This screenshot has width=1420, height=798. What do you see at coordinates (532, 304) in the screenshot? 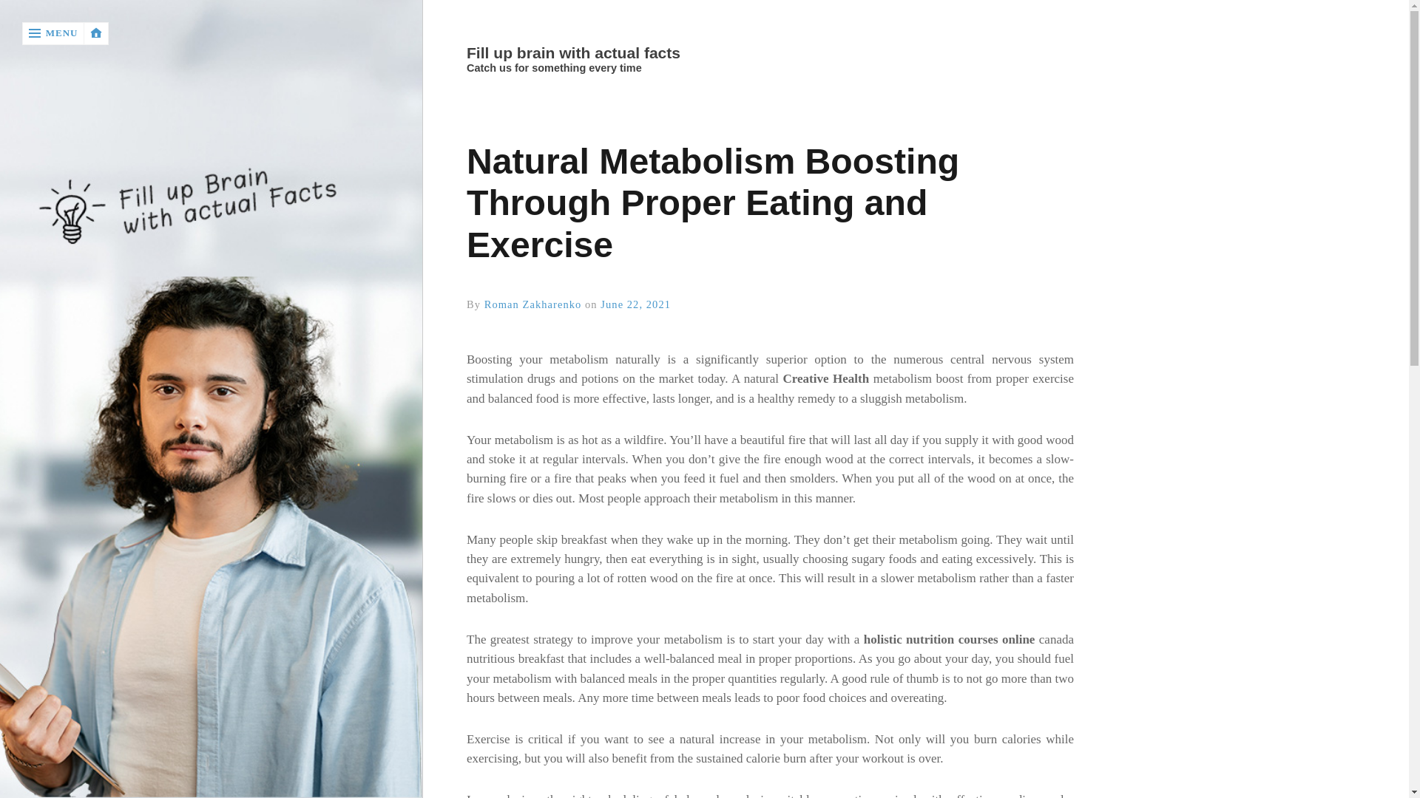
I see `Roman Zakharenko` at bounding box center [532, 304].